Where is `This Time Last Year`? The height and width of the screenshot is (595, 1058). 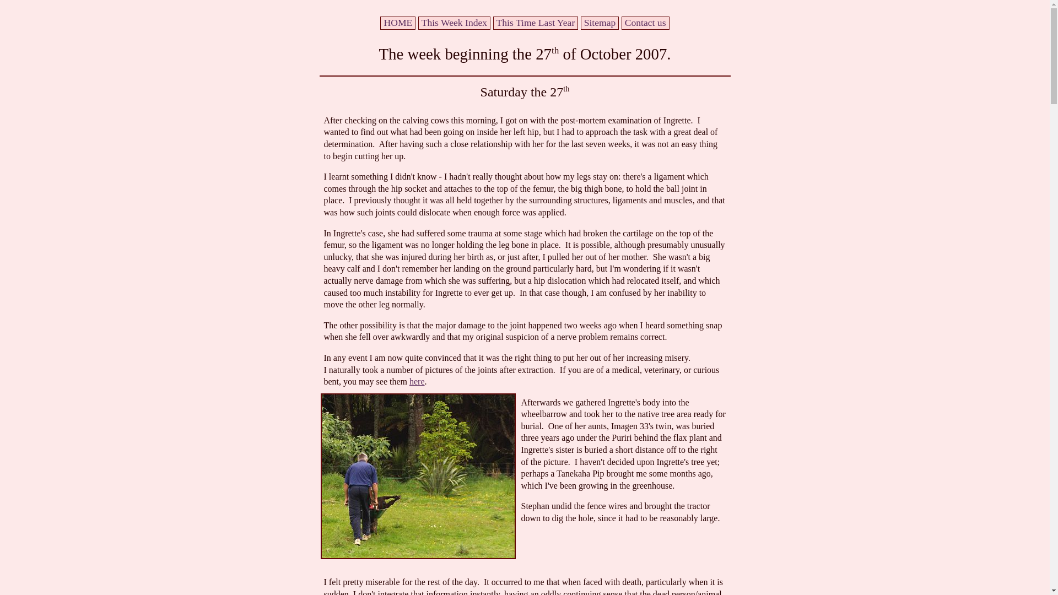 This Time Last Year is located at coordinates (536, 22).